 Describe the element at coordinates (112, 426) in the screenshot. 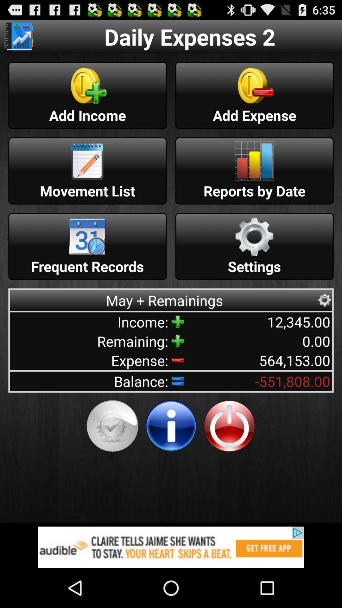

I see `check status` at that location.